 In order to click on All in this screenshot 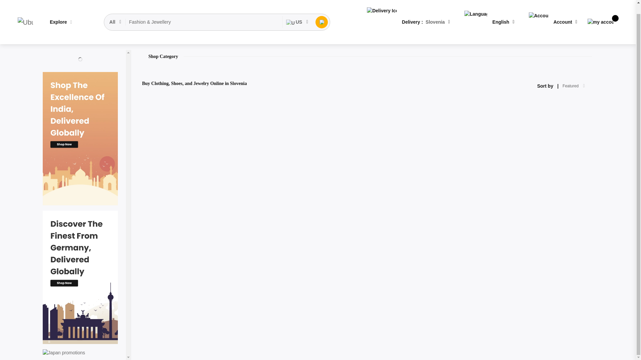, I will do `click(116, 12)`.